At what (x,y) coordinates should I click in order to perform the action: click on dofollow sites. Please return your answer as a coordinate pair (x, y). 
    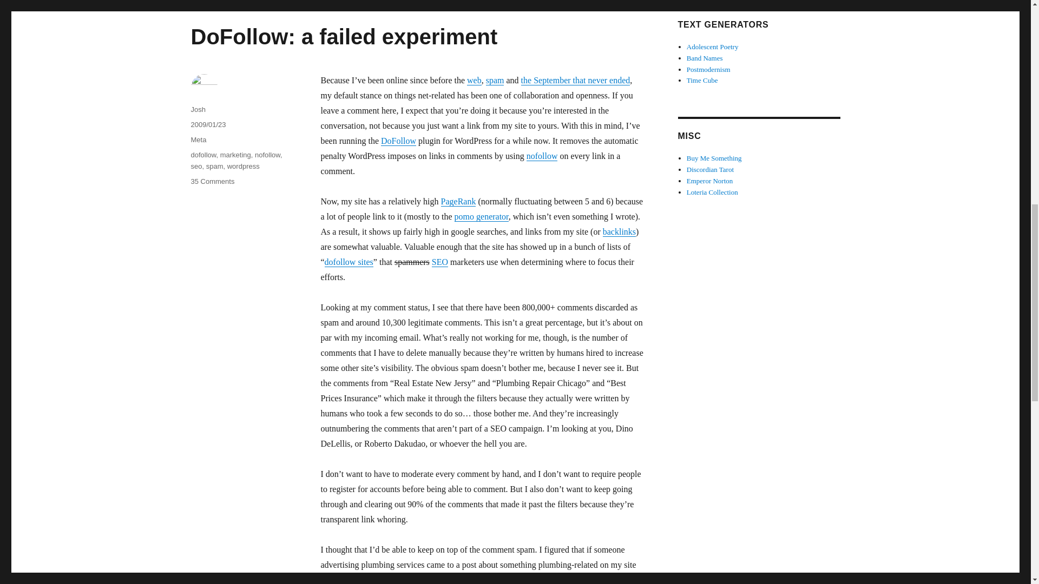
    Looking at the image, I should click on (348, 262).